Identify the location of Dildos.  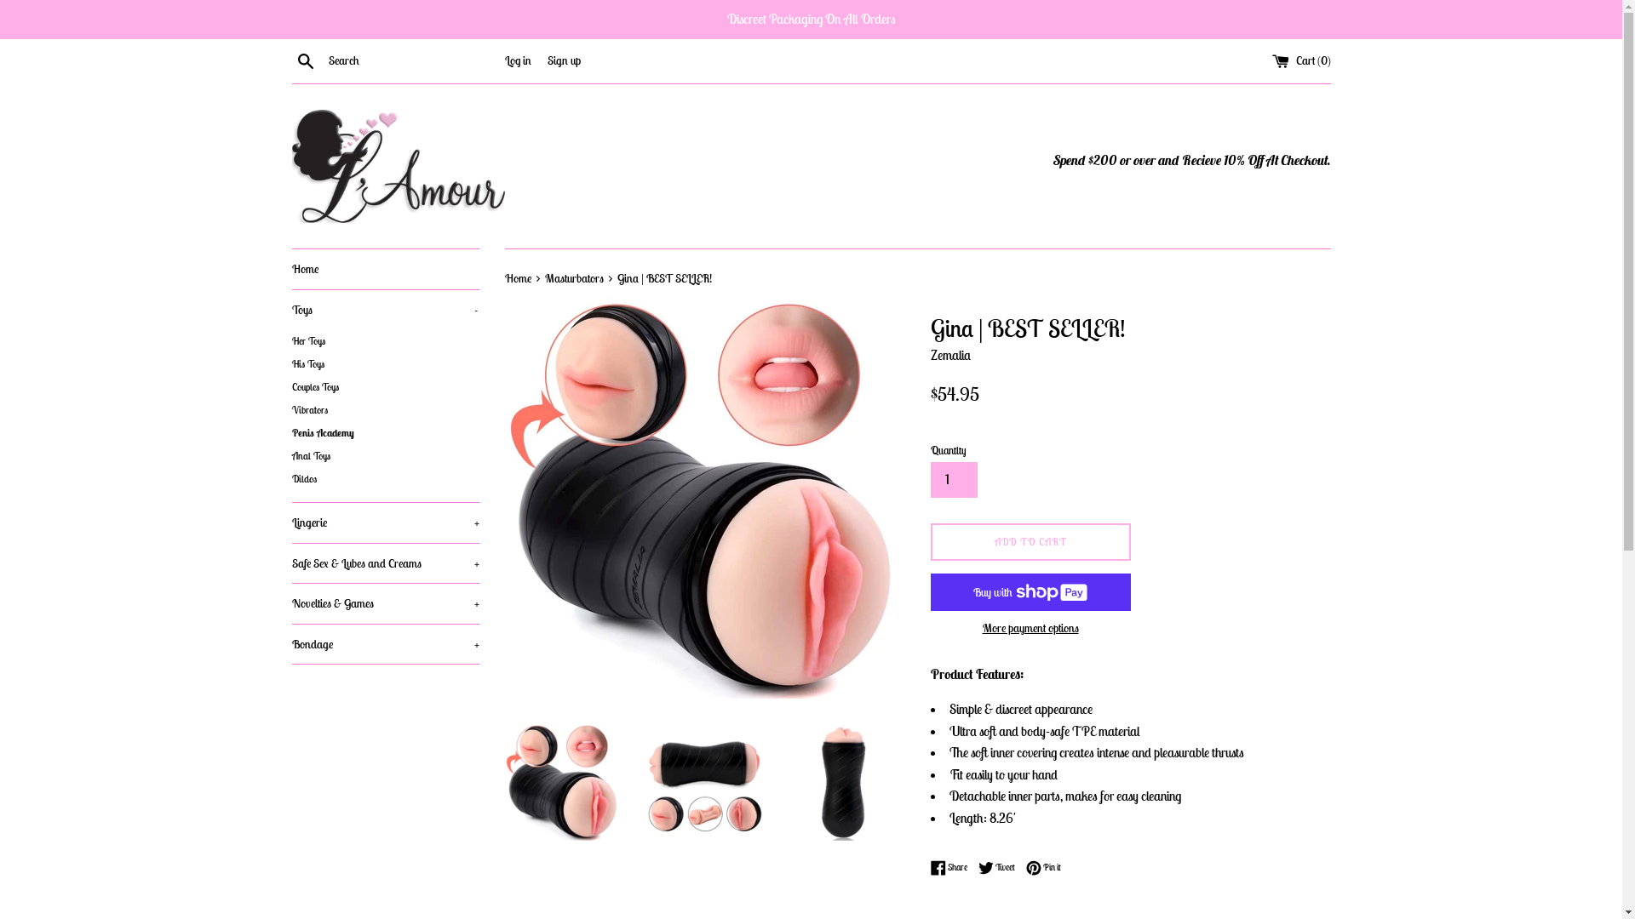
(385, 478).